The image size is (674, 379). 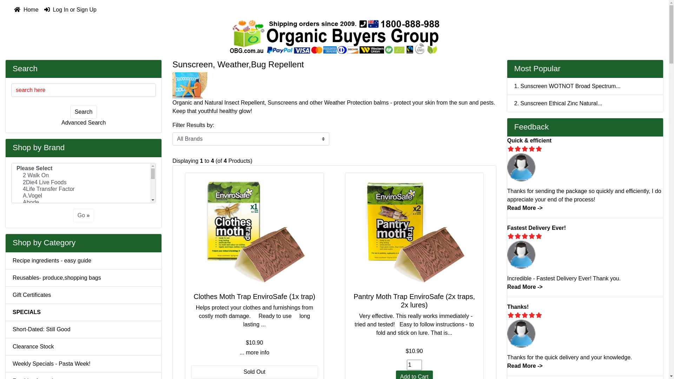 What do you see at coordinates (414, 231) in the screenshot?
I see `Pantry Moth Trap EnviroSafe (2x traps, 2x lures)` at bounding box center [414, 231].